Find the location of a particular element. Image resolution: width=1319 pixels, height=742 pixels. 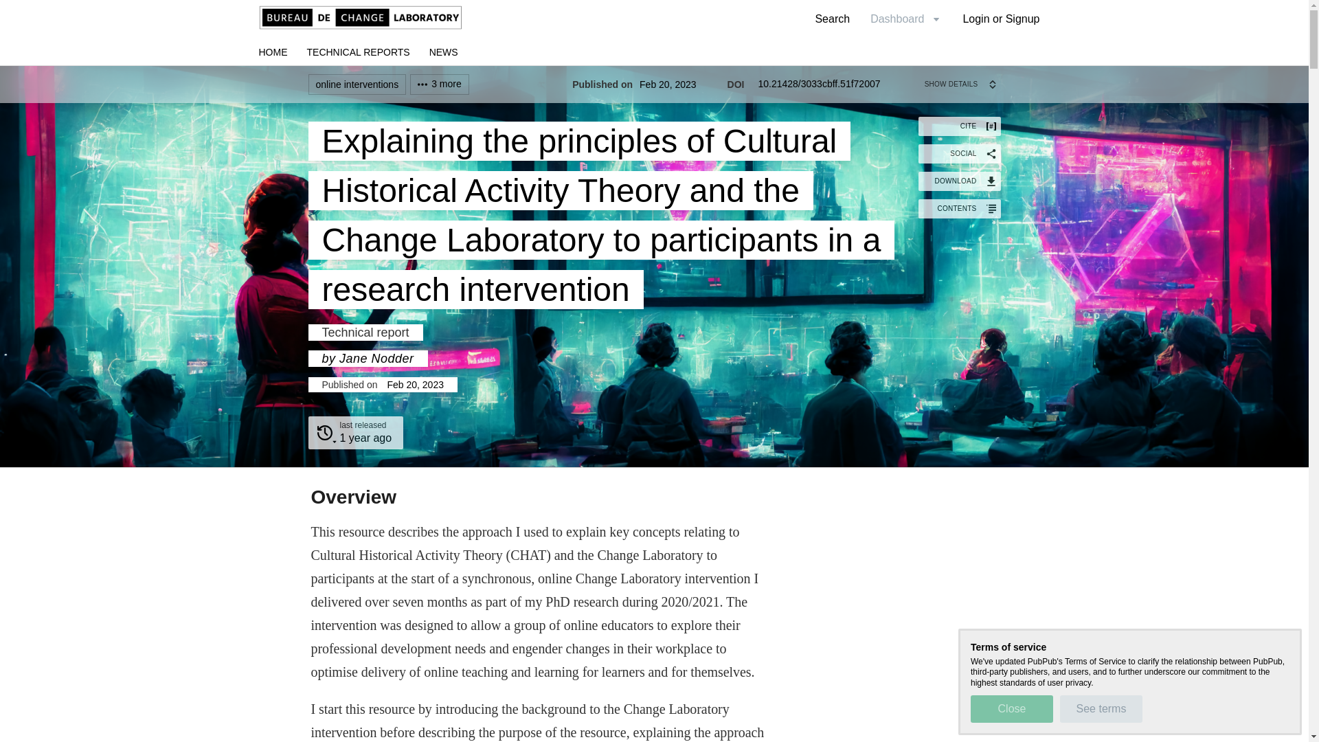

CONTENTS is located at coordinates (959, 209).